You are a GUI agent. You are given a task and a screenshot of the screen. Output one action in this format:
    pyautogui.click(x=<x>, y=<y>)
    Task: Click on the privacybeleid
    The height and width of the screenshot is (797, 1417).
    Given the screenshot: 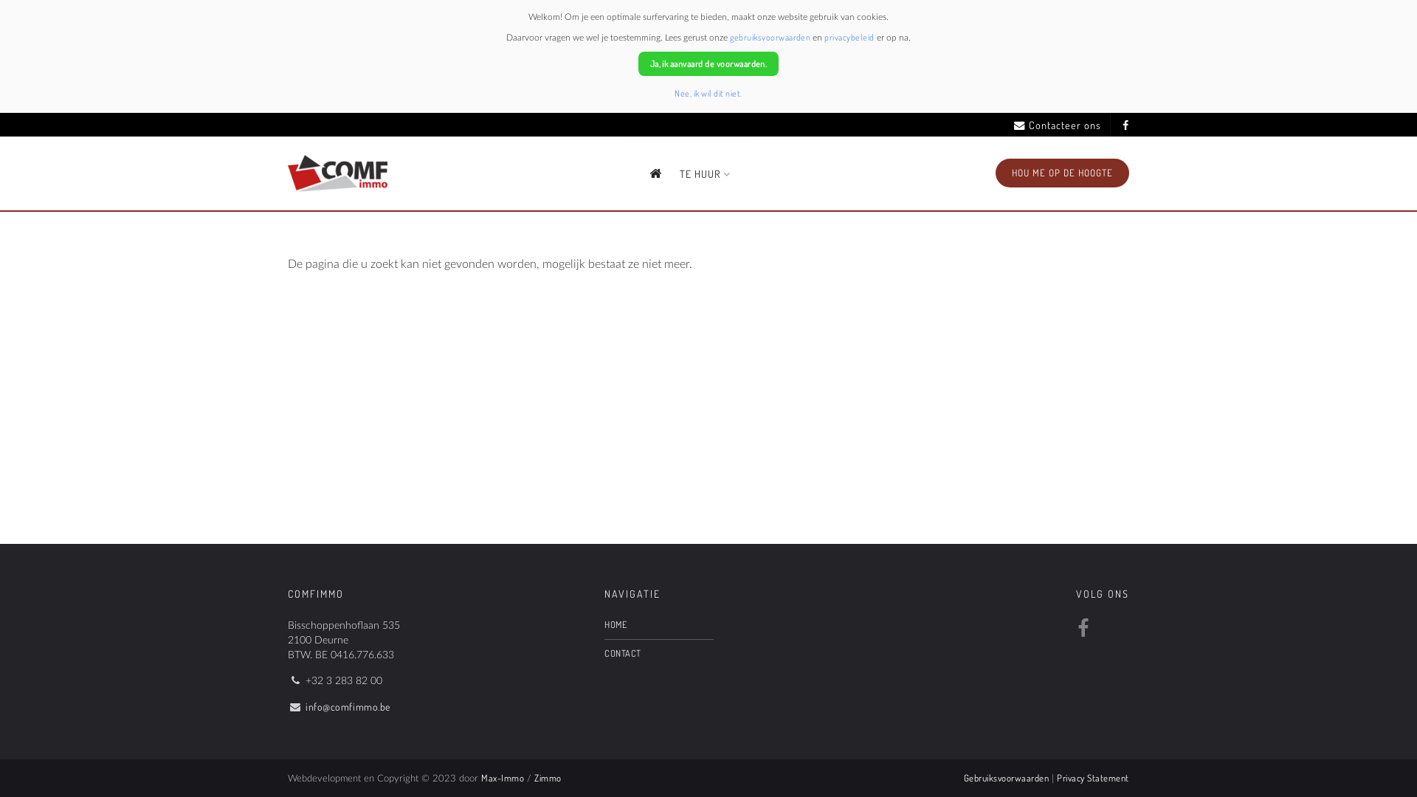 What is the action you would take?
    pyautogui.click(x=849, y=37)
    